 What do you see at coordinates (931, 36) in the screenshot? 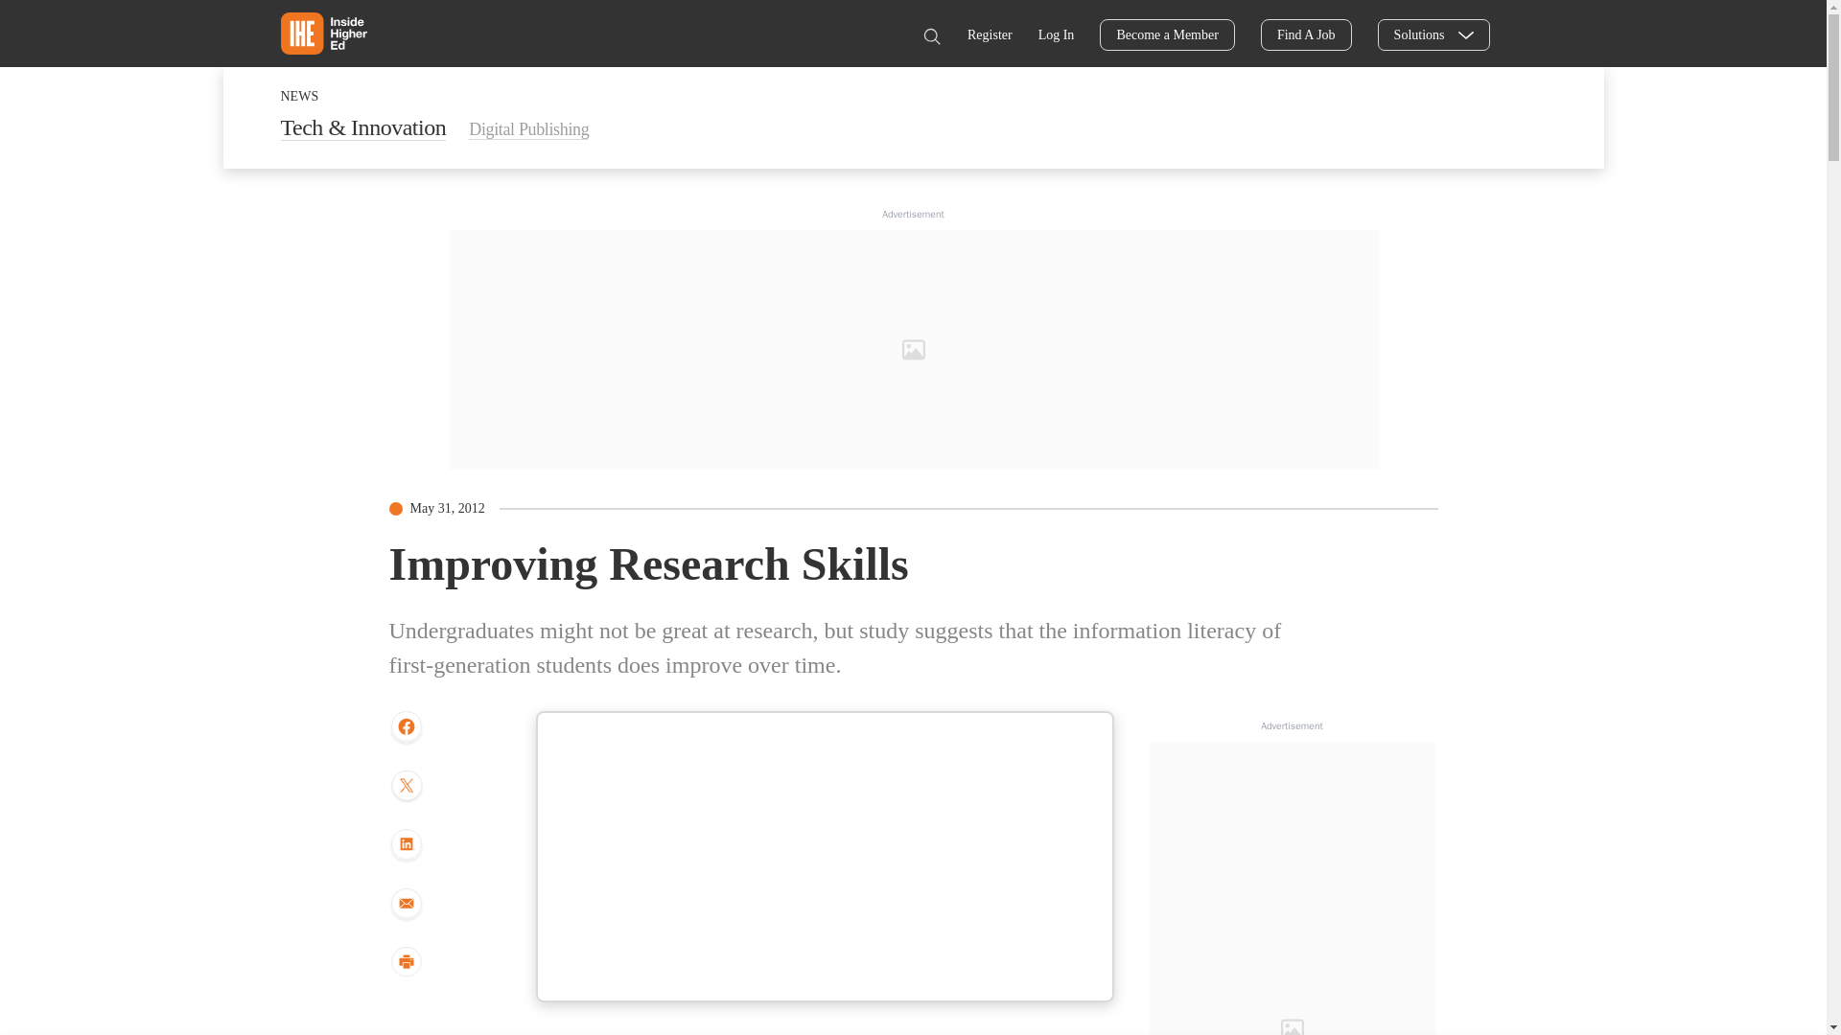
I see `Search` at bounding box center [931, 36].